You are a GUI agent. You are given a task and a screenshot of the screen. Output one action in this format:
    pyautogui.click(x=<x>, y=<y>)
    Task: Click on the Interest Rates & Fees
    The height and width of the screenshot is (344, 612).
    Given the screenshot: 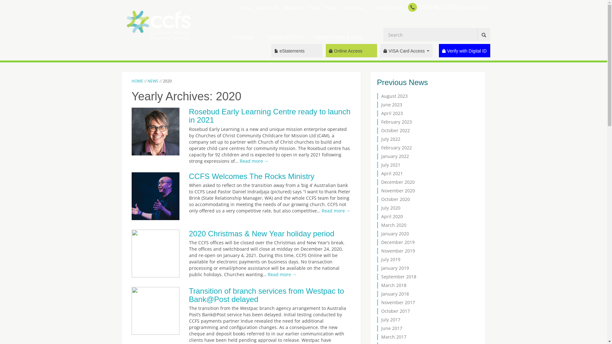 What is the action you would take?
    pyautogui.click(x=338, y=37)
    